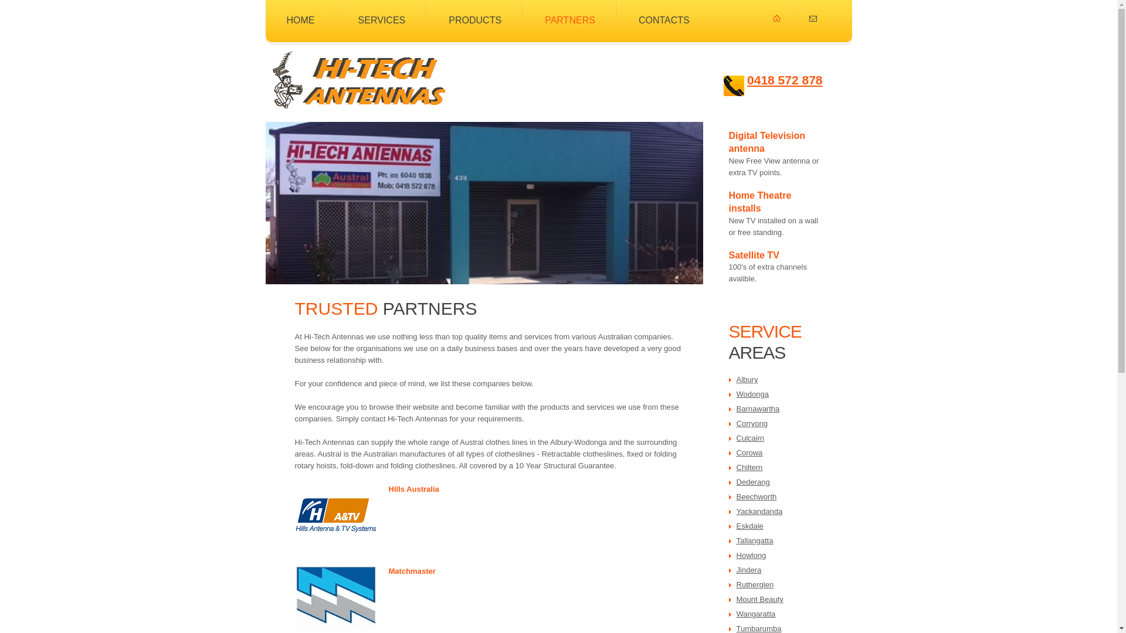 The width and height of the screenshot is (1126, 633). What do you see at coordinates (758, 409) in the screenshot?
I see `Barnawartha` at bounding box center [758, 409].